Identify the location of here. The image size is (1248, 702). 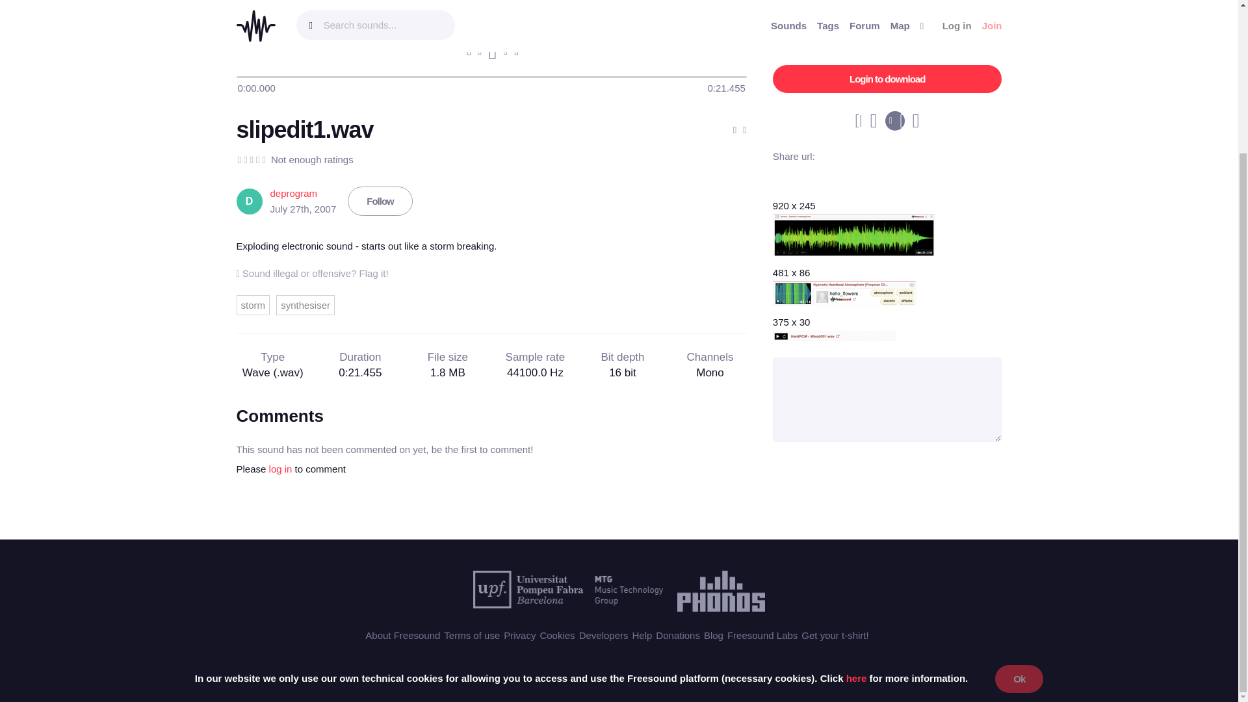
(857, 491).